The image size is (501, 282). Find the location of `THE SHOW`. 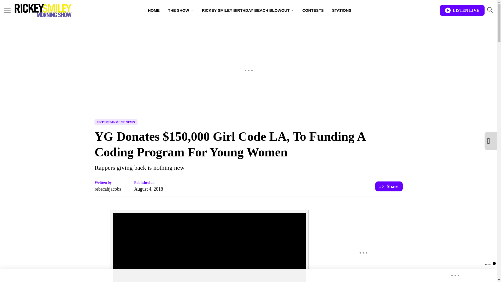

THE SHOW is located at coordinates (181, 10).